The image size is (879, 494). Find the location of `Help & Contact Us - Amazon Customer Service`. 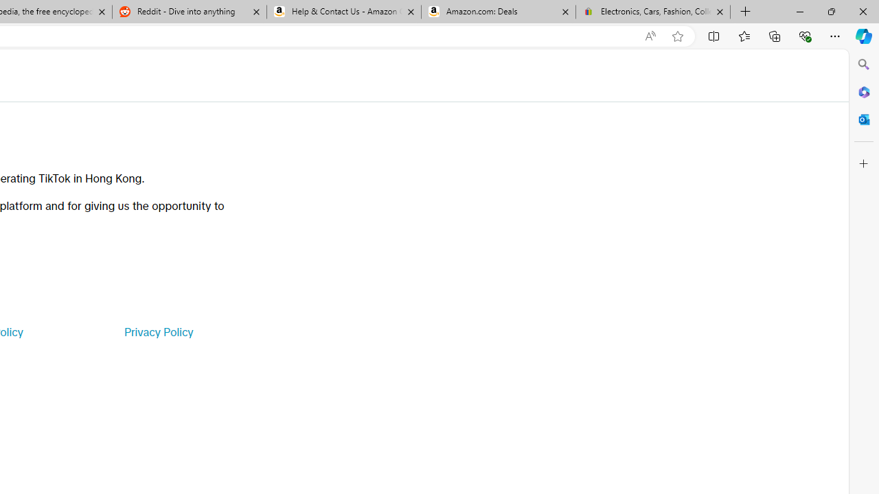

Help & Contact Us - Amazon Customer Service is located at coordinates (344, 12).